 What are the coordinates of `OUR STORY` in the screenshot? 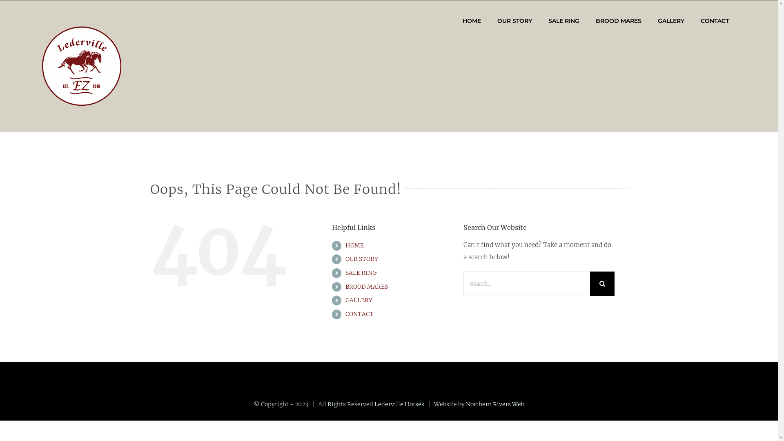 It's located at (362, 259).